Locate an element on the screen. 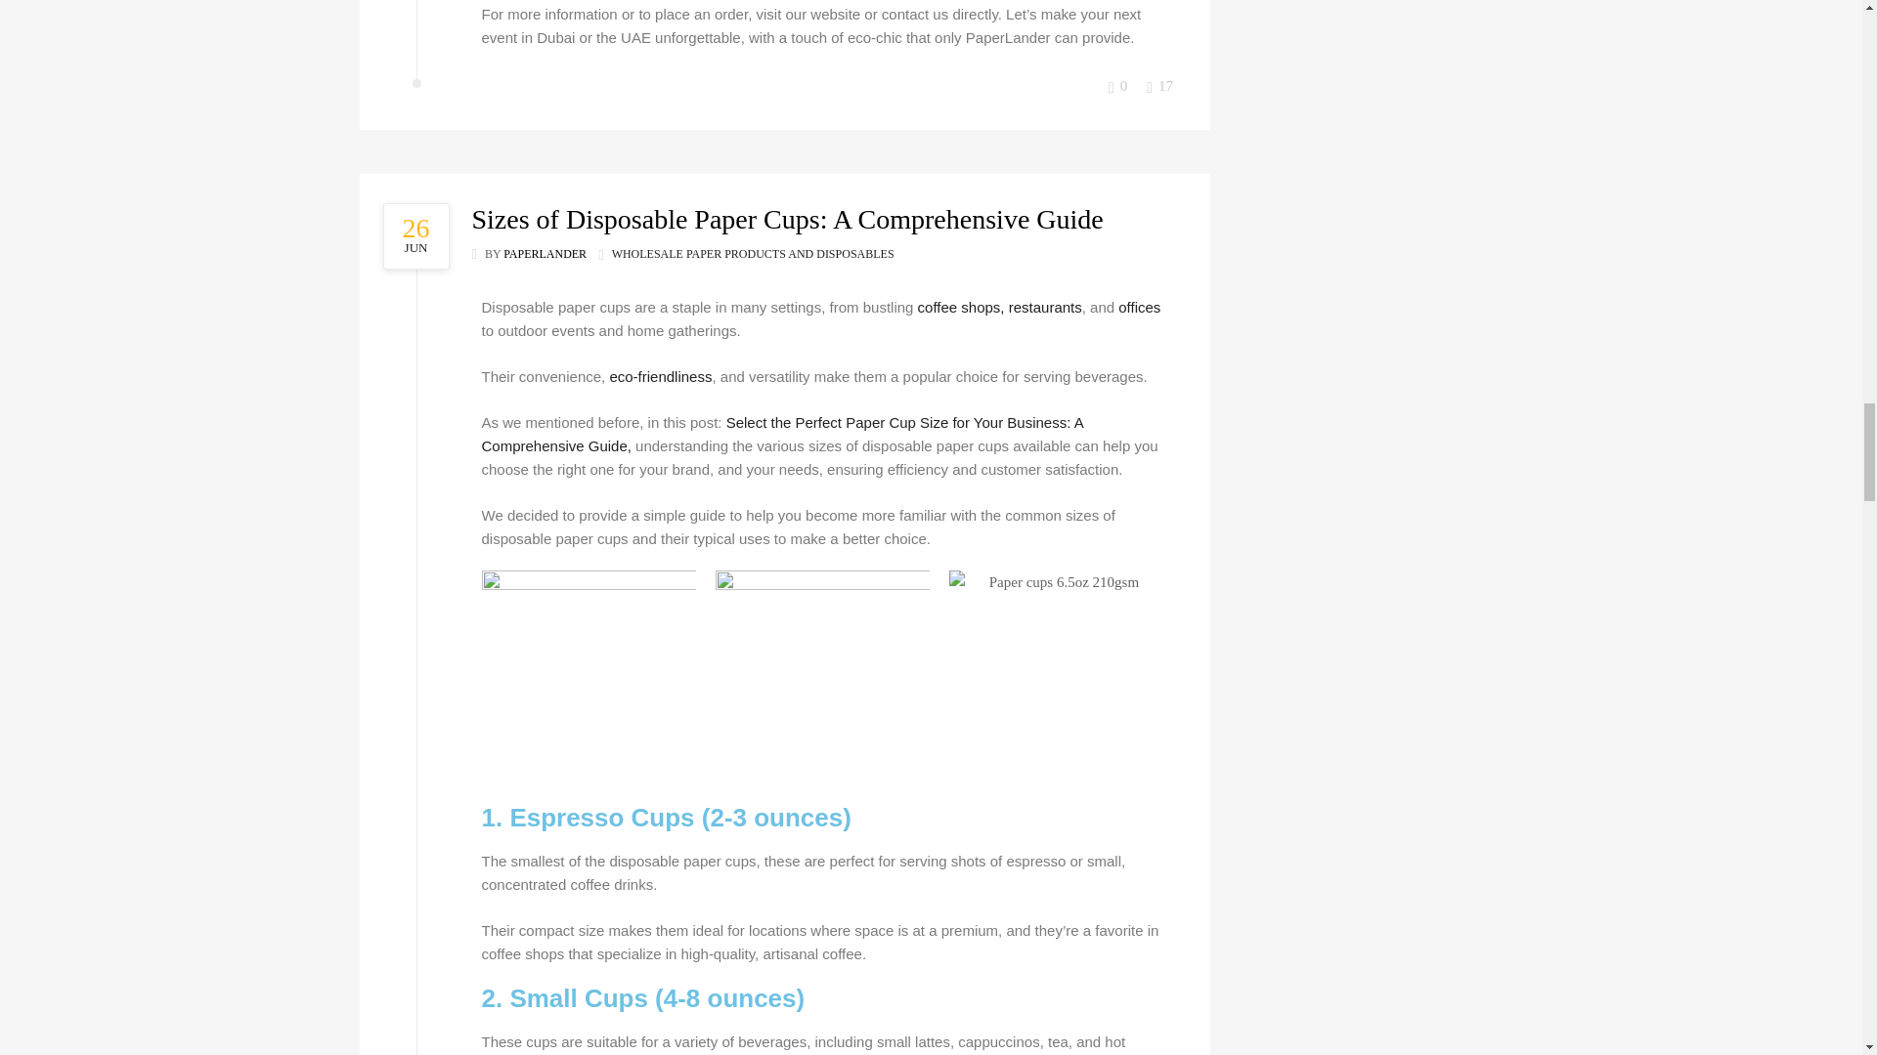 The height and width of the screenshot is (1055, 1877). Click here to read more is located at coordinates (420, 236).